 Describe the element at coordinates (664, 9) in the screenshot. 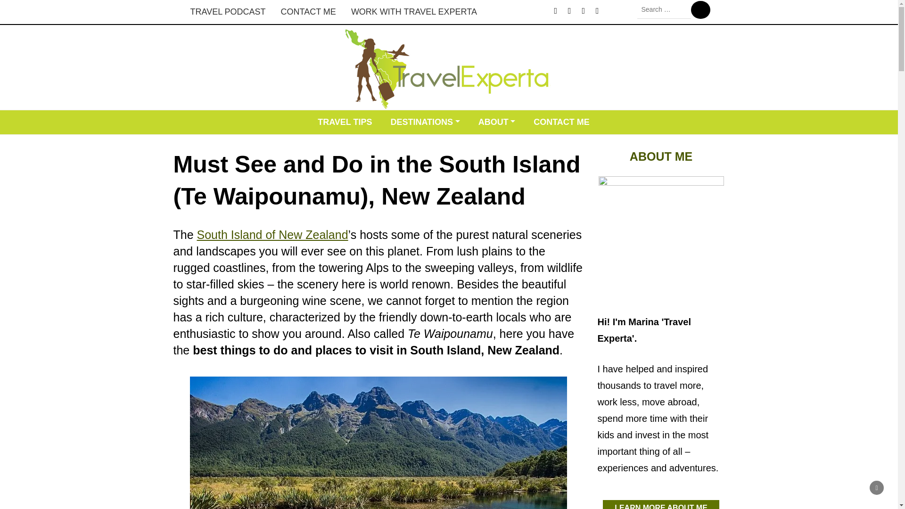

I see `Search for:` at that location.